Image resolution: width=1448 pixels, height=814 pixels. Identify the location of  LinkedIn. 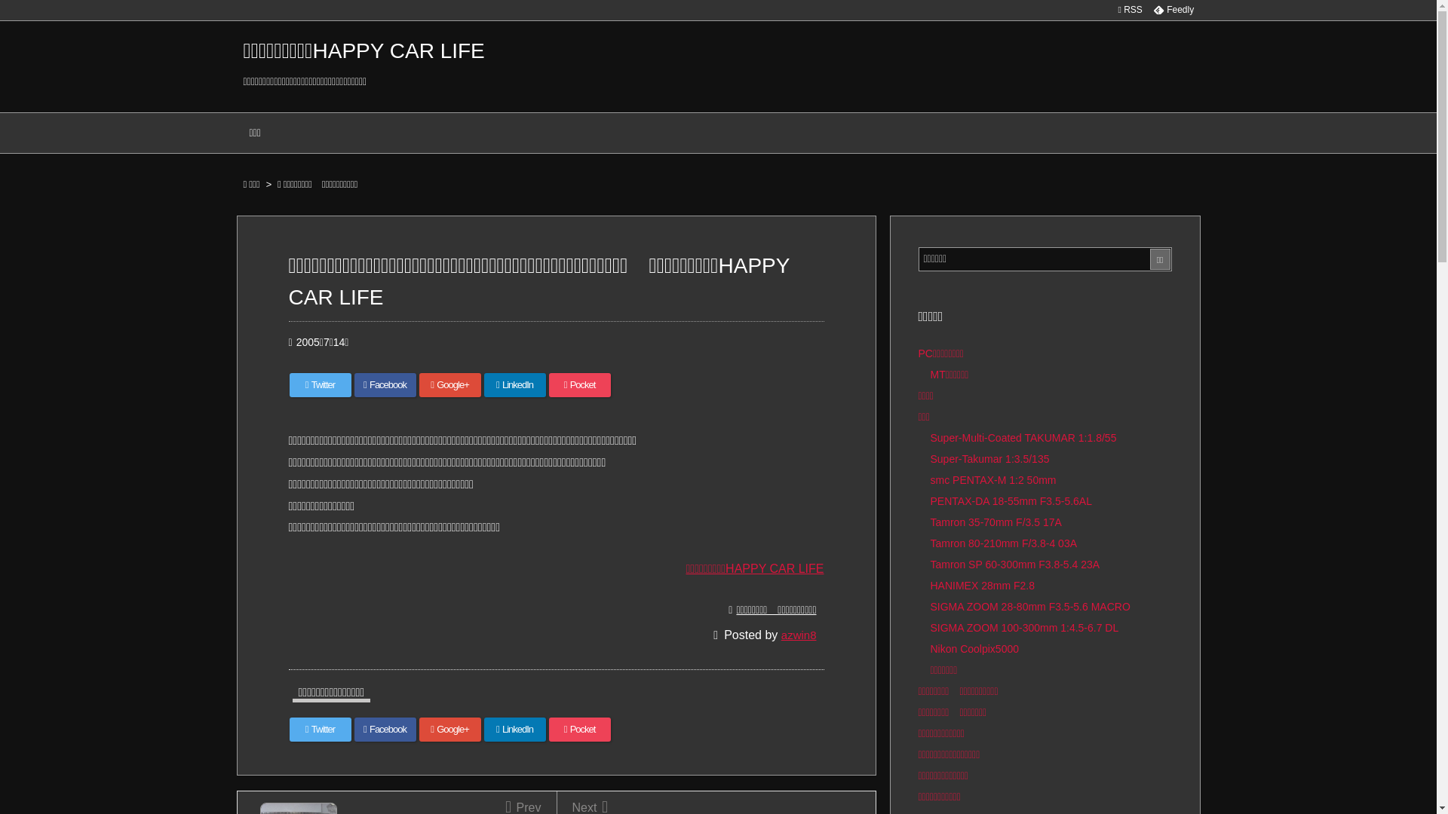
(515, 385).